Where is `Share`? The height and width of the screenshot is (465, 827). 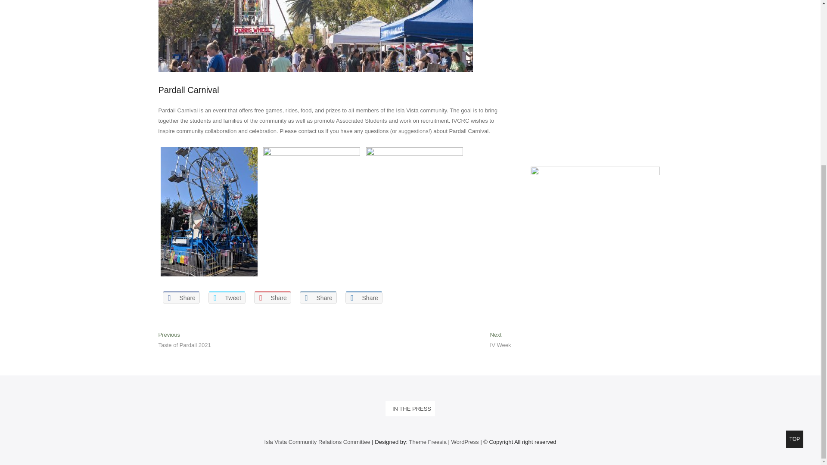 Share is located at coordinates (318, 298).